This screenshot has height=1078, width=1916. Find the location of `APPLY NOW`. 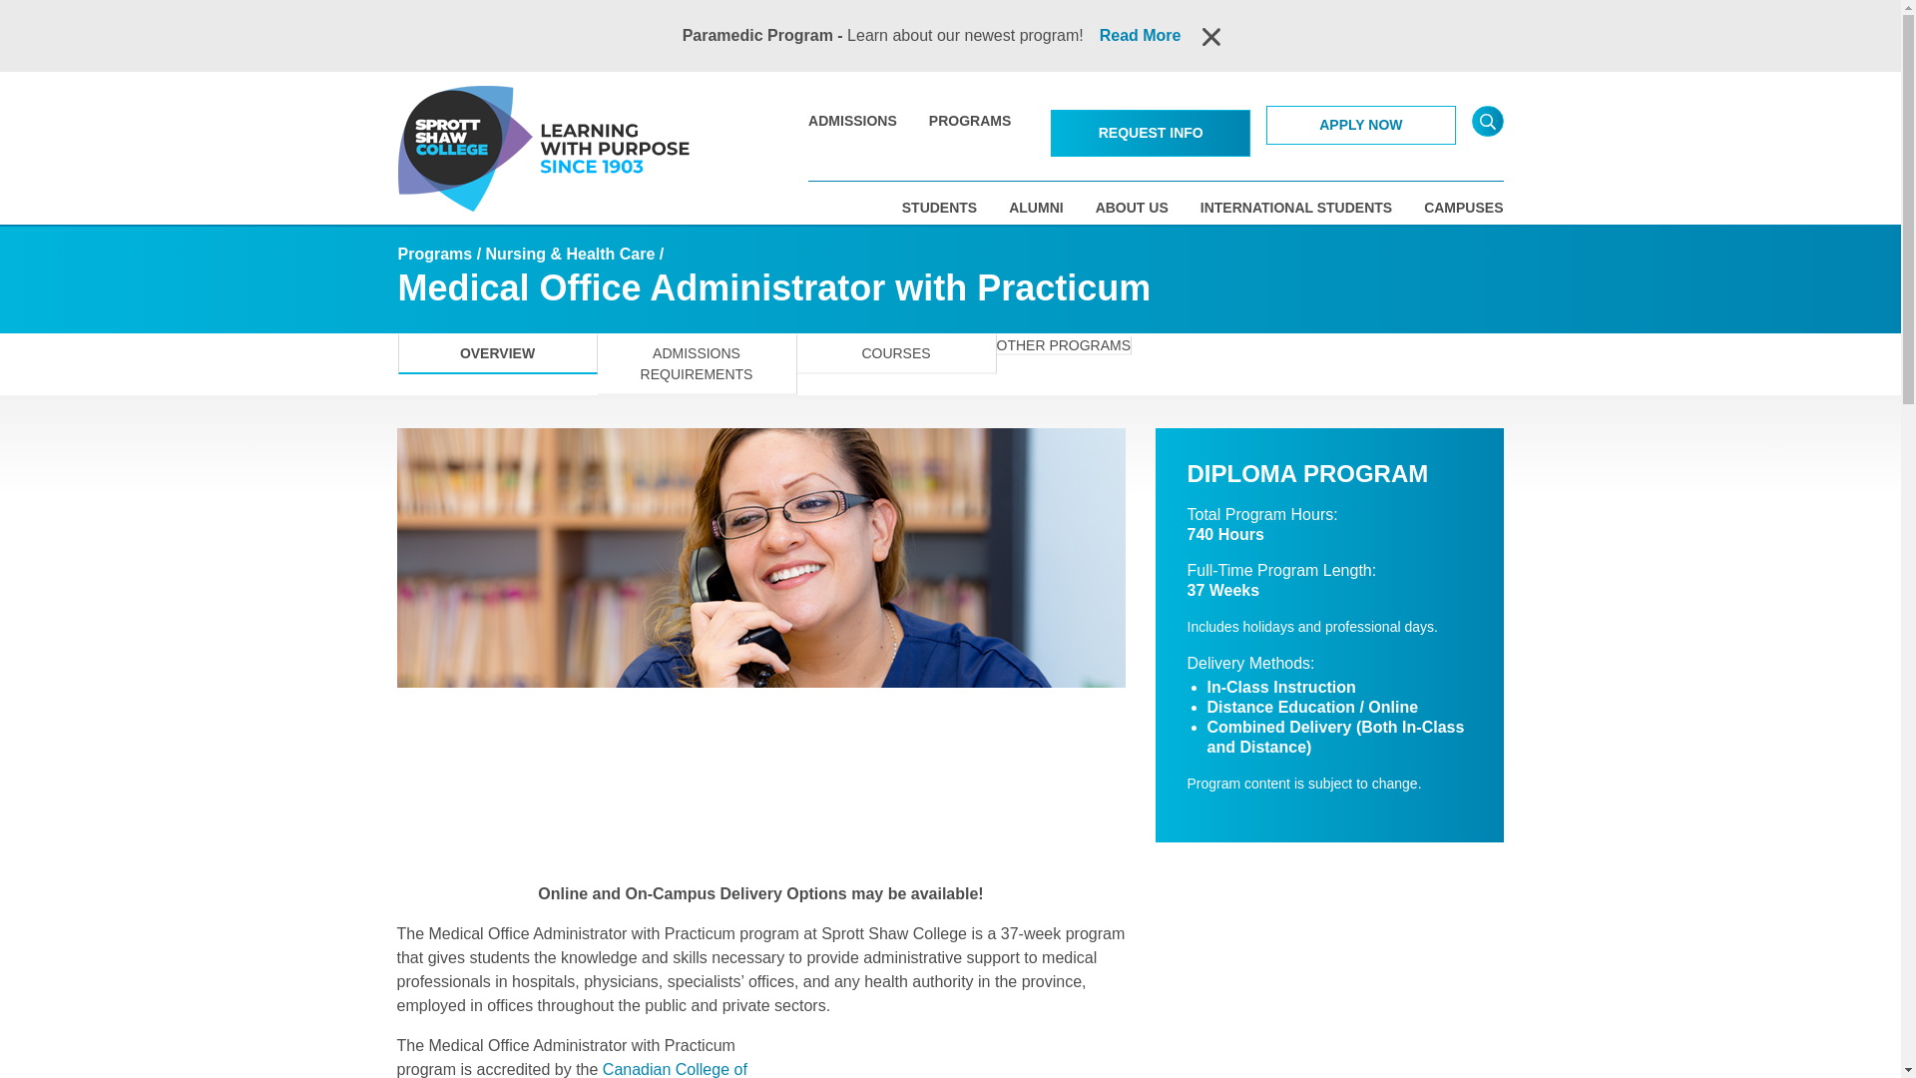

APPLY NOW is located at coordinates (1360, 124).